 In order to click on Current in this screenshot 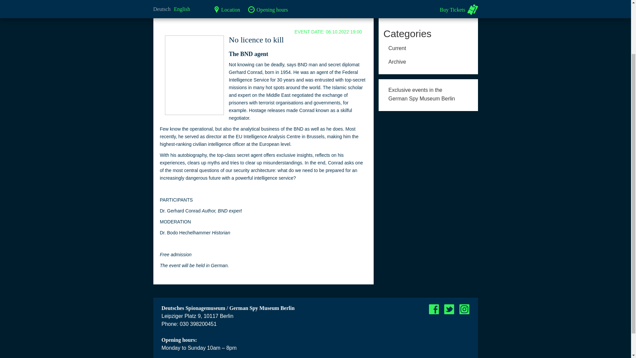, I will do `click(244, 1)`.